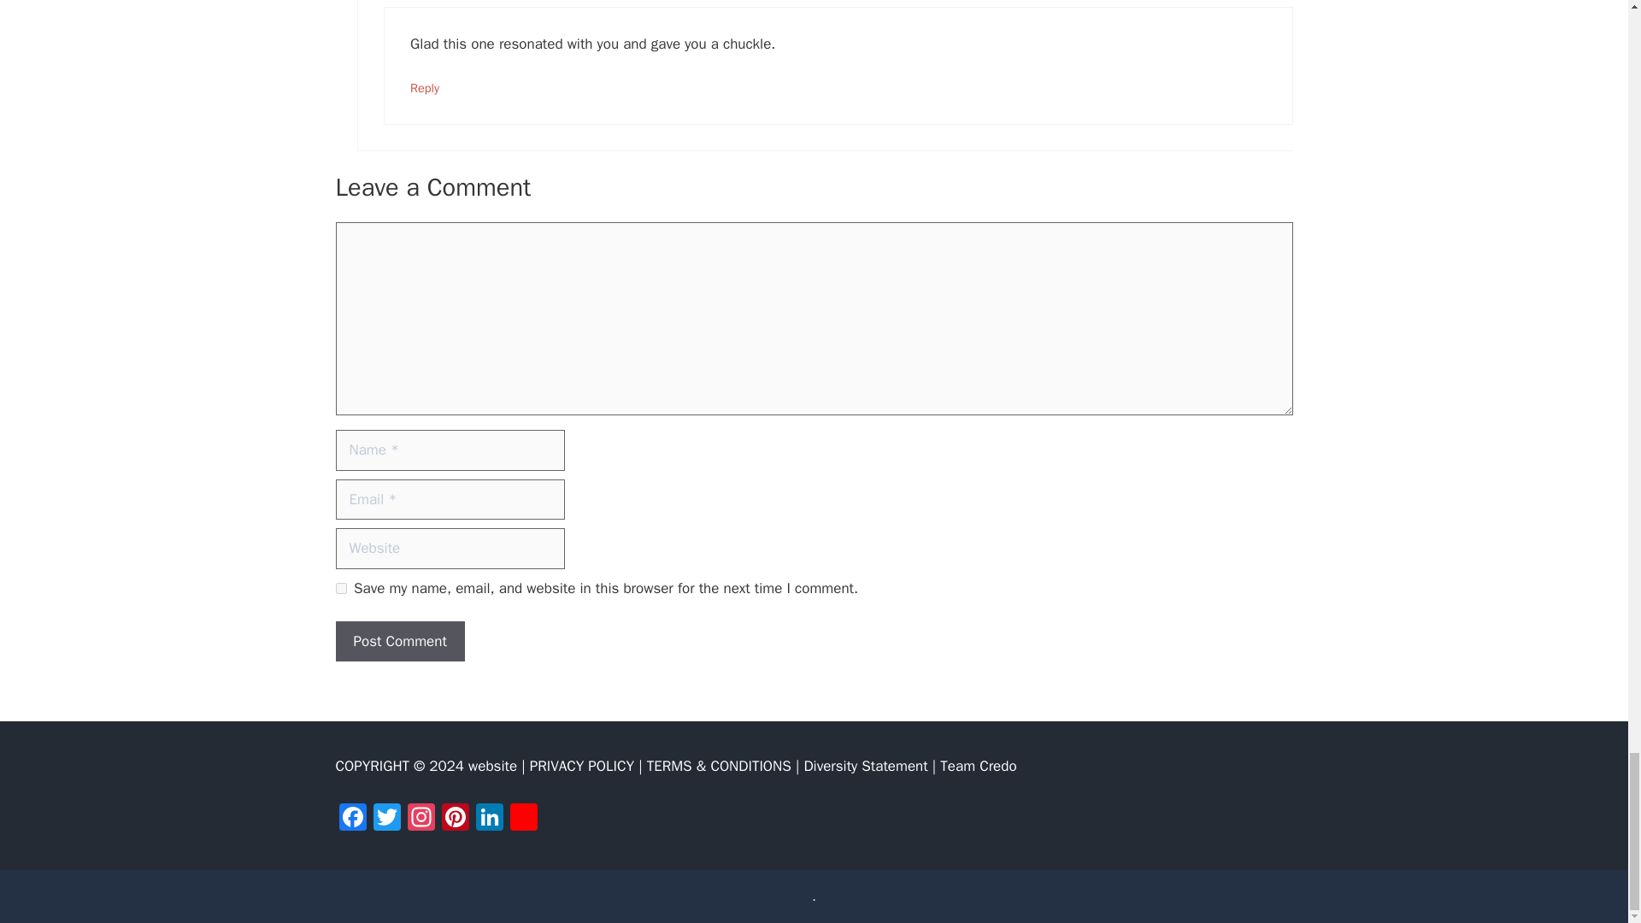 The width and height of the screenshot is (1641, 923). I want to click on Post Comment, so click(399, 641).